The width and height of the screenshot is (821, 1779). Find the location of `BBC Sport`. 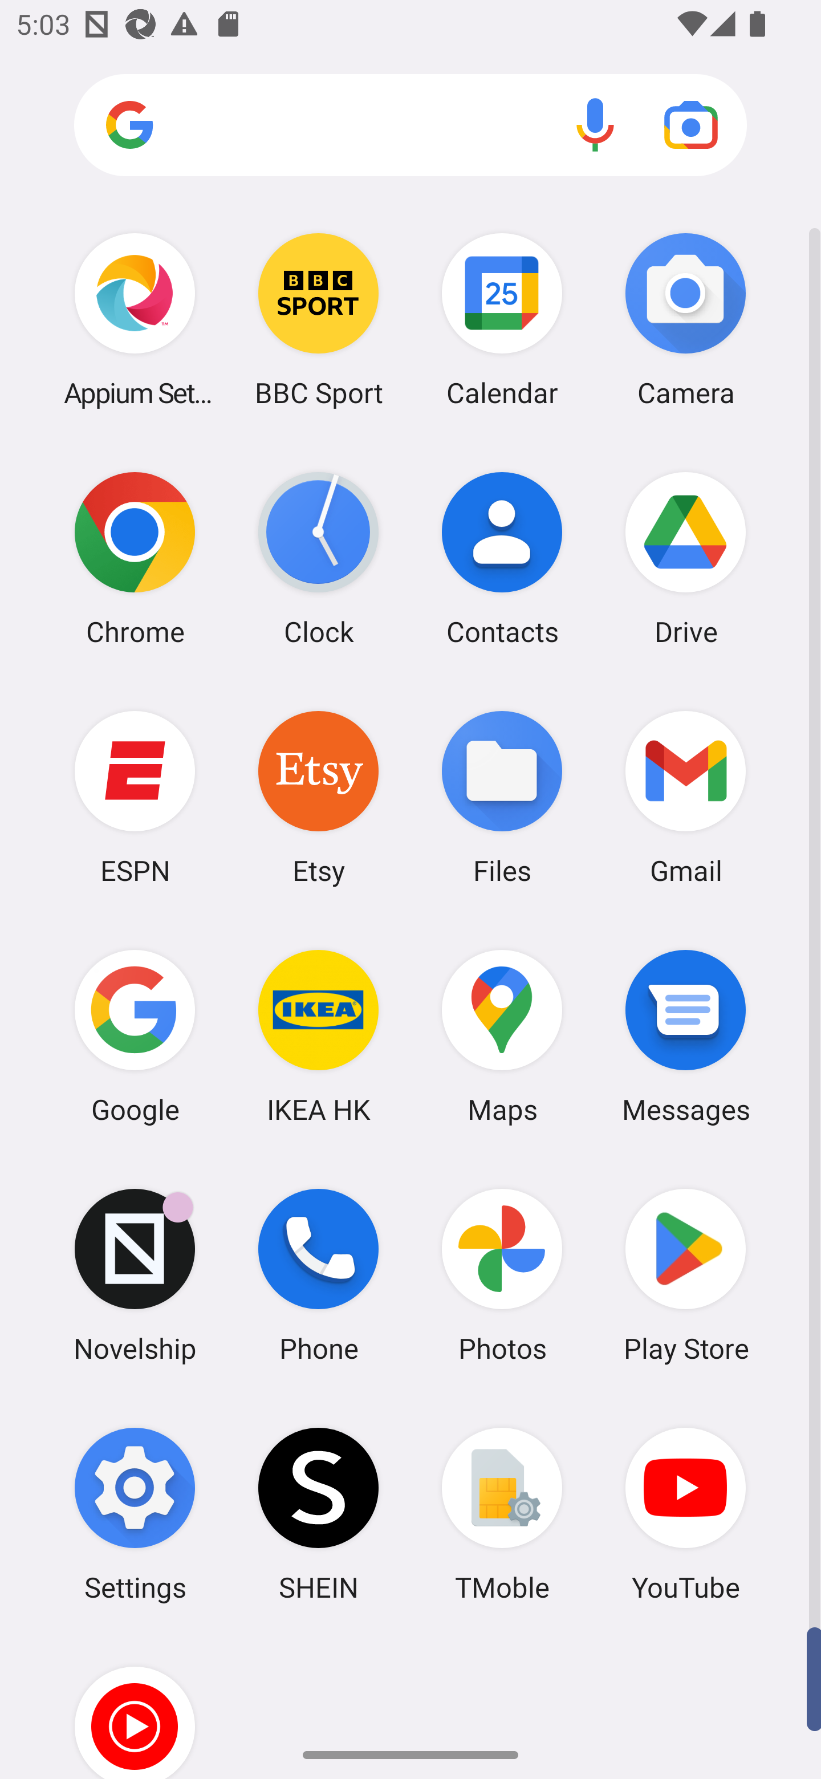

BBC Sport is located at coordinates (318, 319).